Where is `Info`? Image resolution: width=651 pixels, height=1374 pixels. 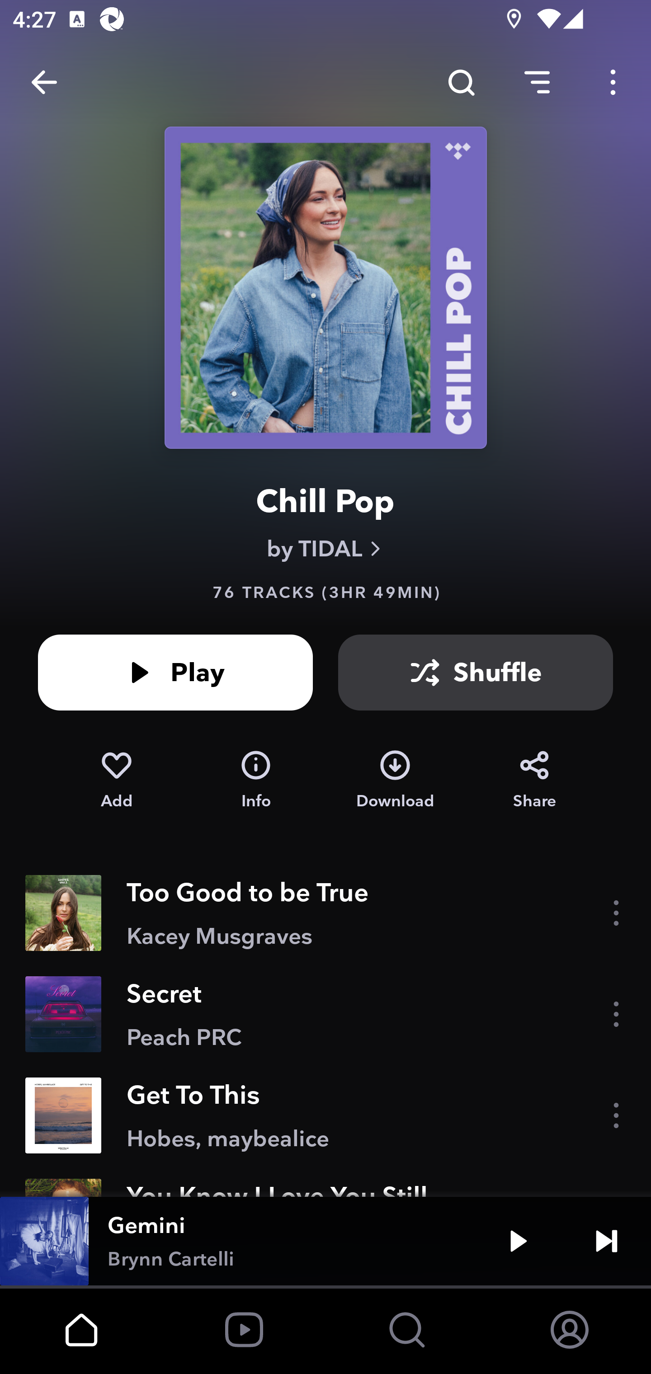 Info is located at coordinates (256, 780).